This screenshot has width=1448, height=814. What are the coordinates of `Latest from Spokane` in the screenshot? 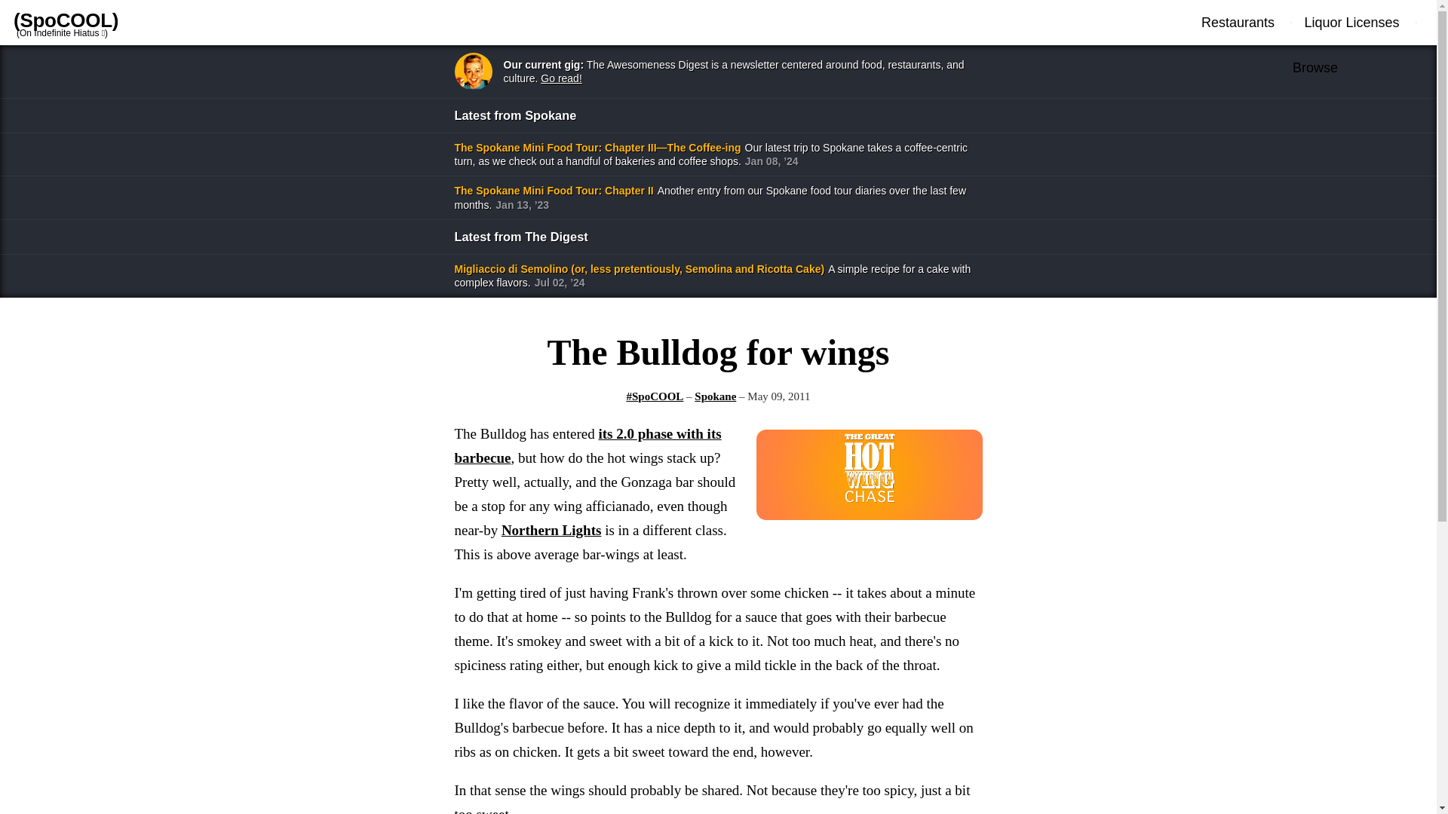 It's located at (717, 115).